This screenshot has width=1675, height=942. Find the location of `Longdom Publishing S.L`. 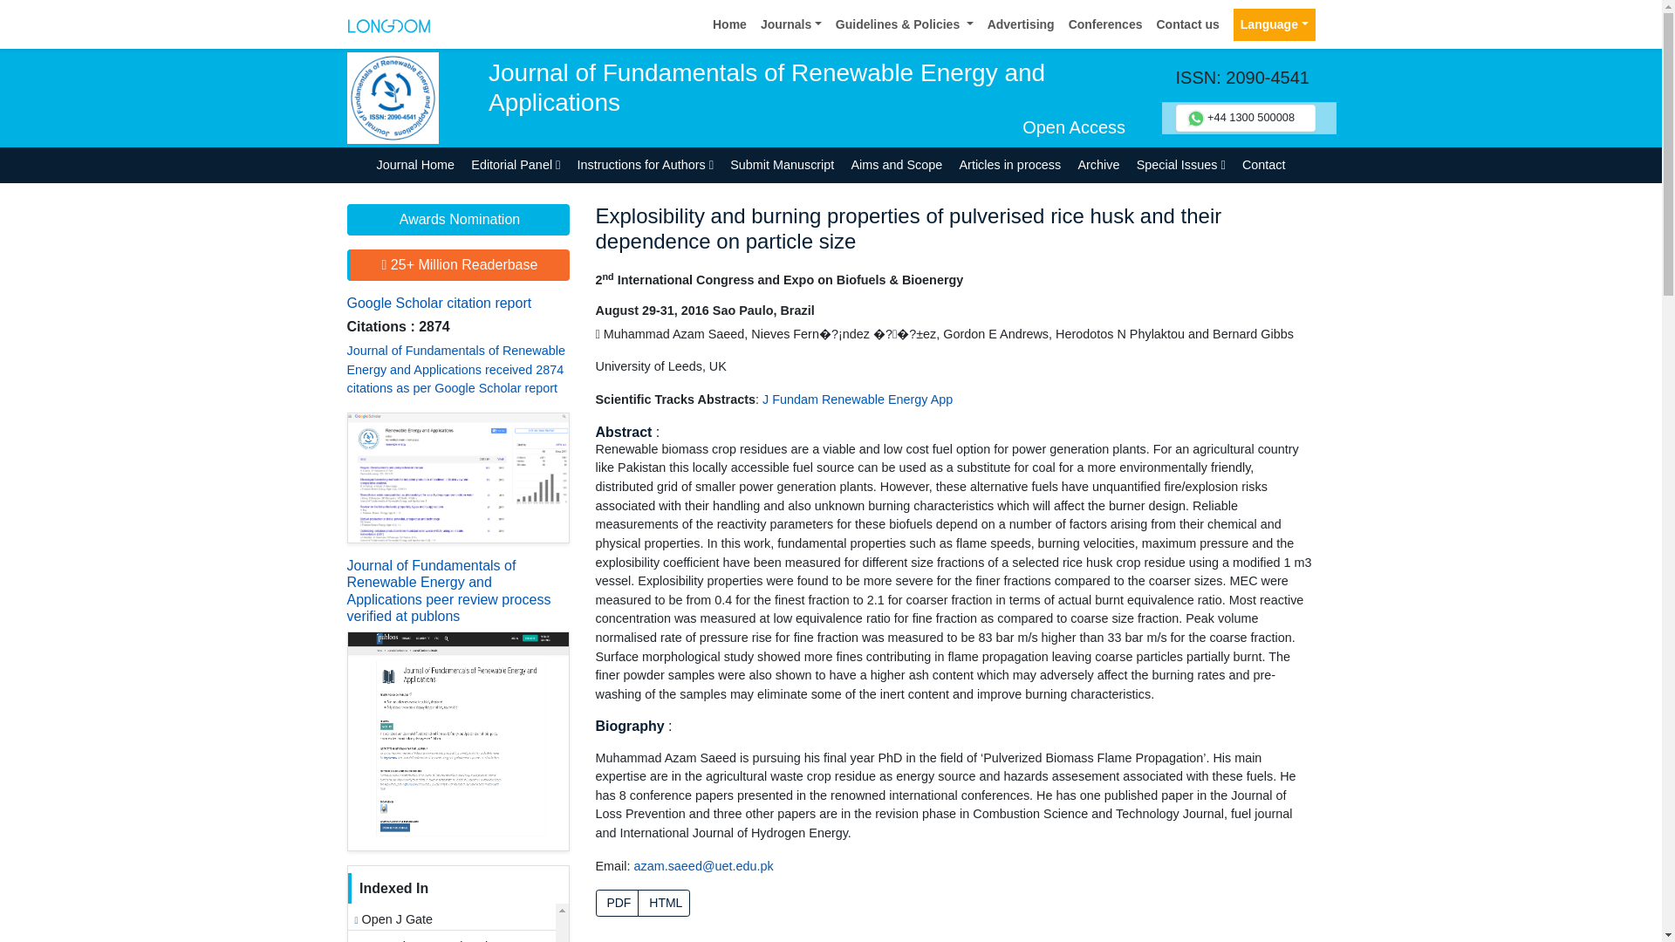

Longdom Publishing S.L is located at coordinates (388, 24).